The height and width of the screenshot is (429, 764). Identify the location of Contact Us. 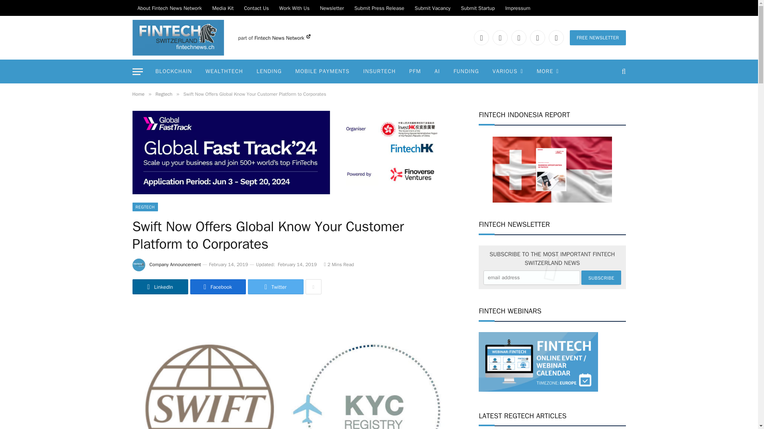
(256, 8).